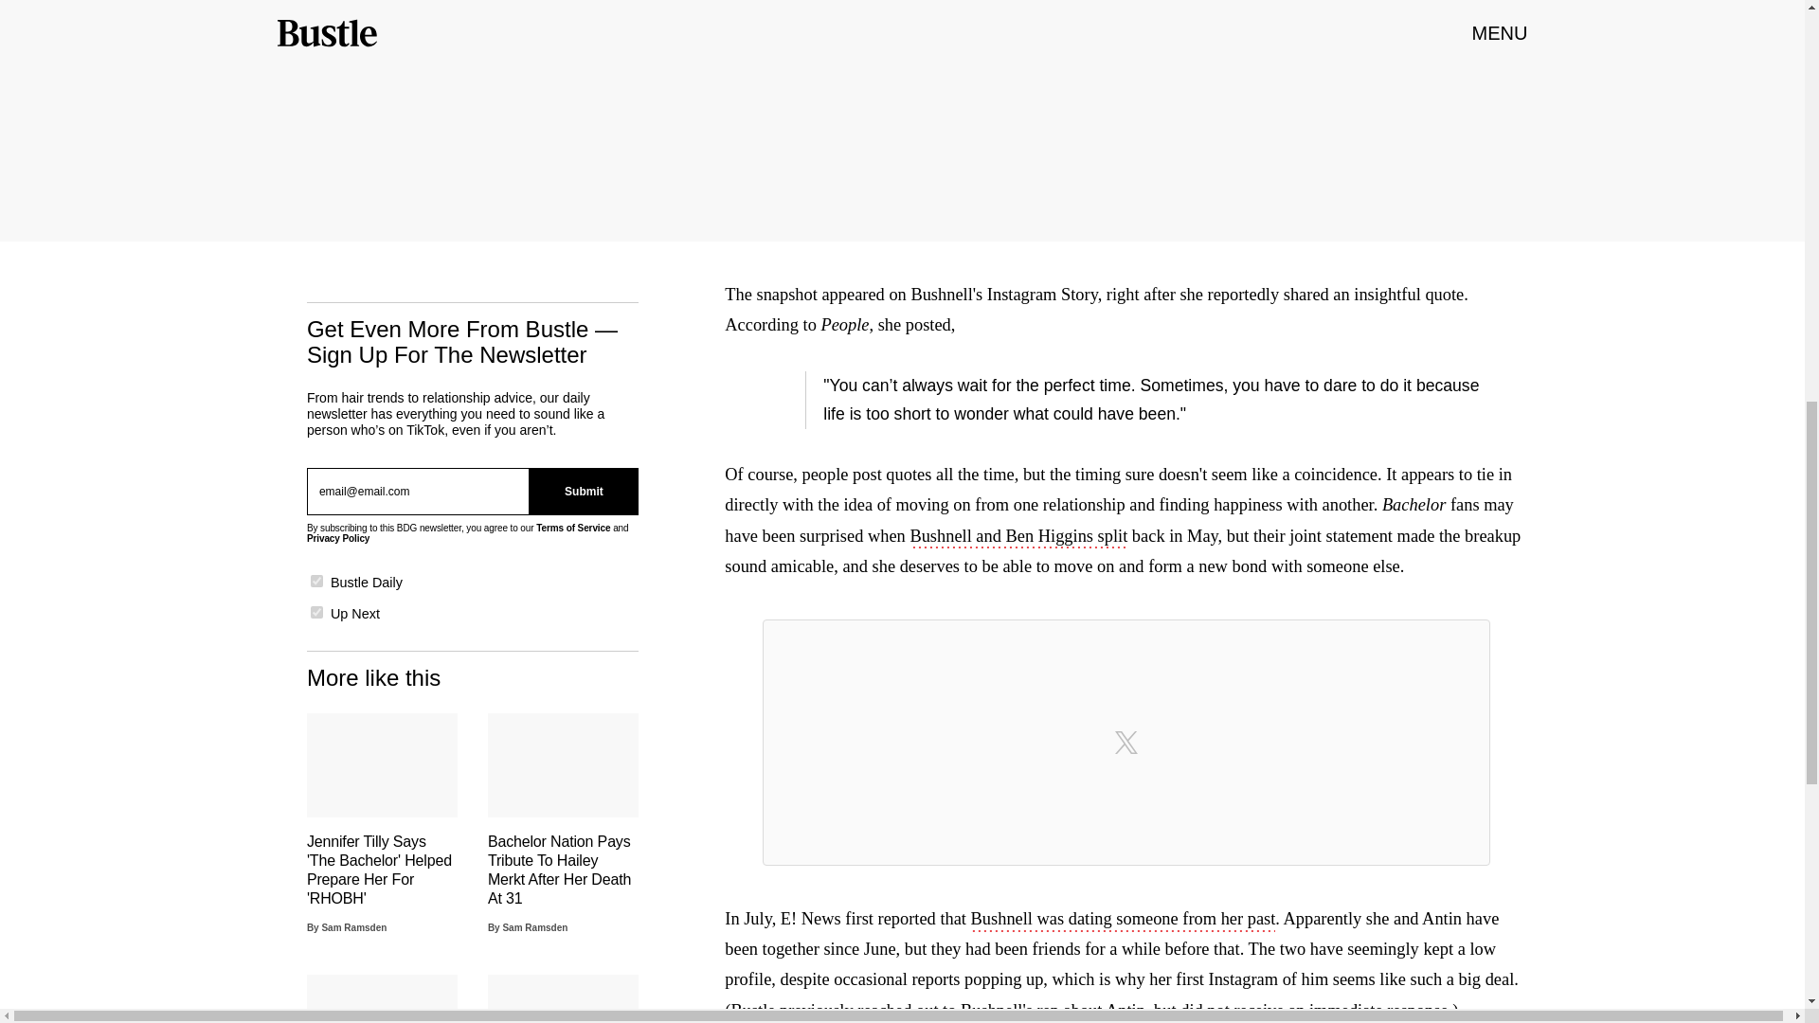 The height and width of the screenshot is (1023, 1819). What do you see at coordinates (572, 527) in the screenshot?
I see `Terms of Service` at bounding box center [572, 527].